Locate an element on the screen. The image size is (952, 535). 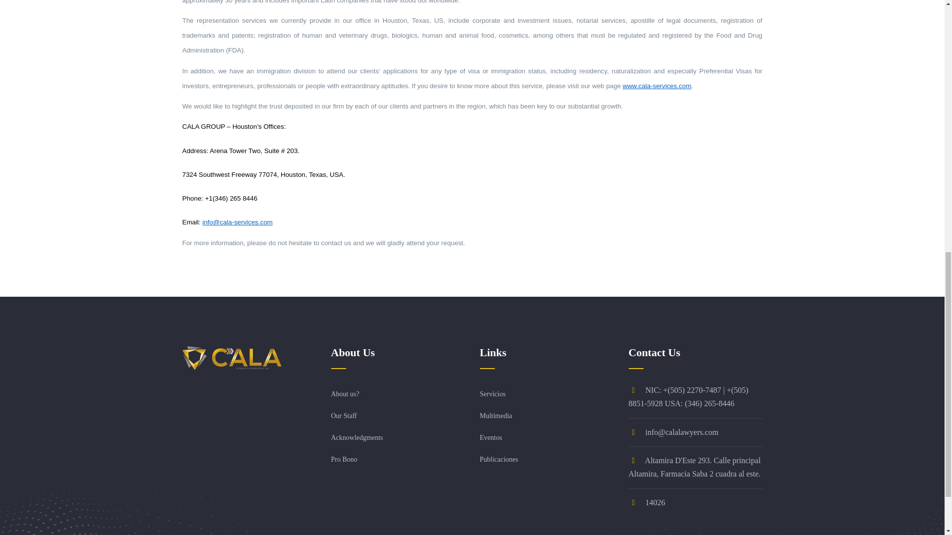
About us? is located at coordinates (345, 394).